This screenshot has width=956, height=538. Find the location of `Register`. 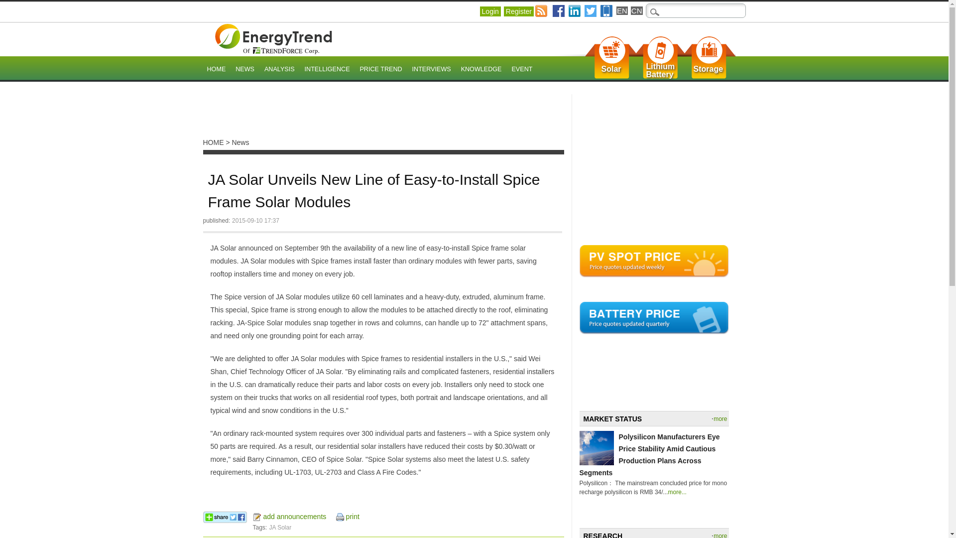

Register is located at coordinates (518, 11).